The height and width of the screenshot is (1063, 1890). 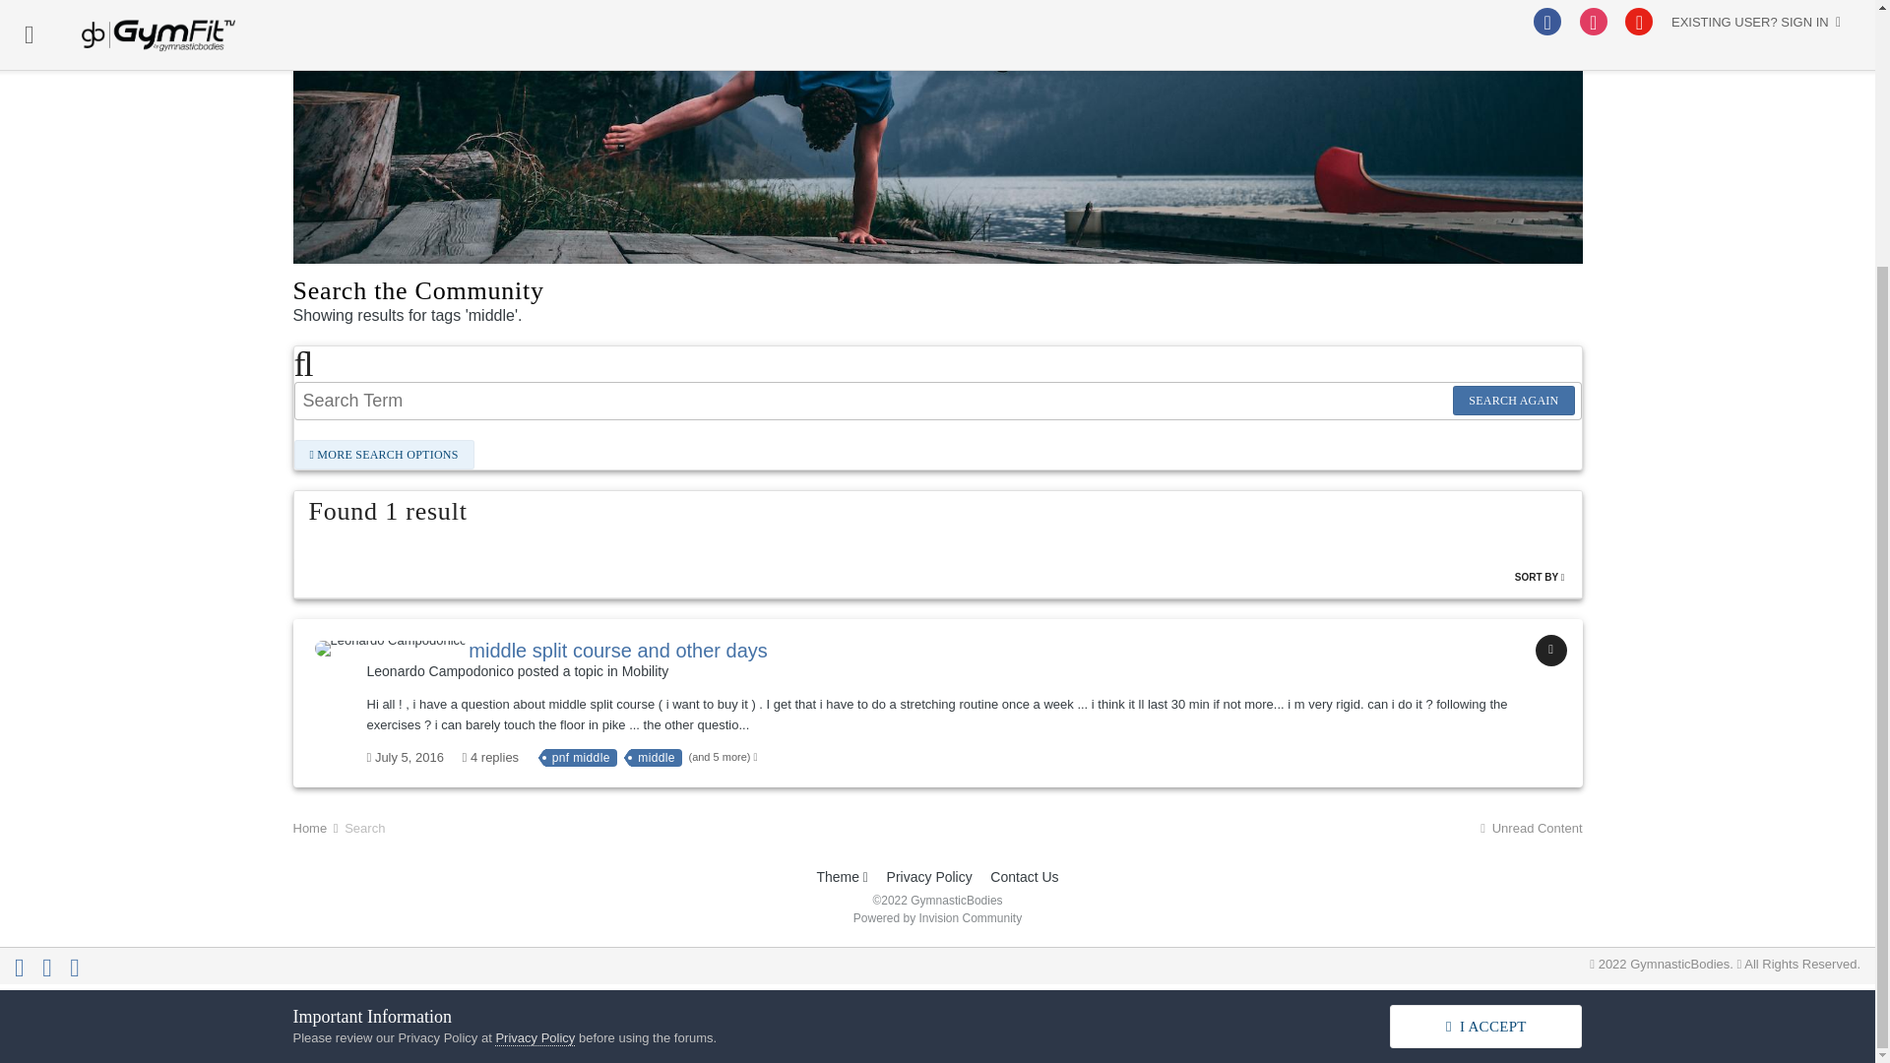 I want to click on Find other content tagged with 'pnf middle', so click(x=581, y=758).